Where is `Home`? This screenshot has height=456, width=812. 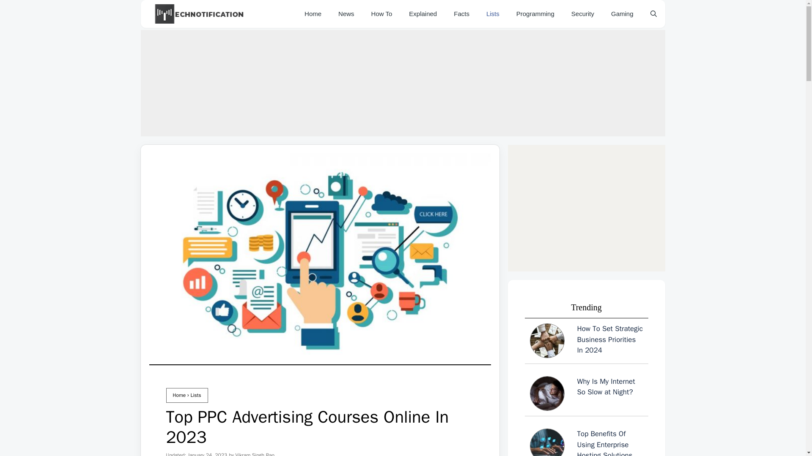 Home is located at coordinates (179, 395).